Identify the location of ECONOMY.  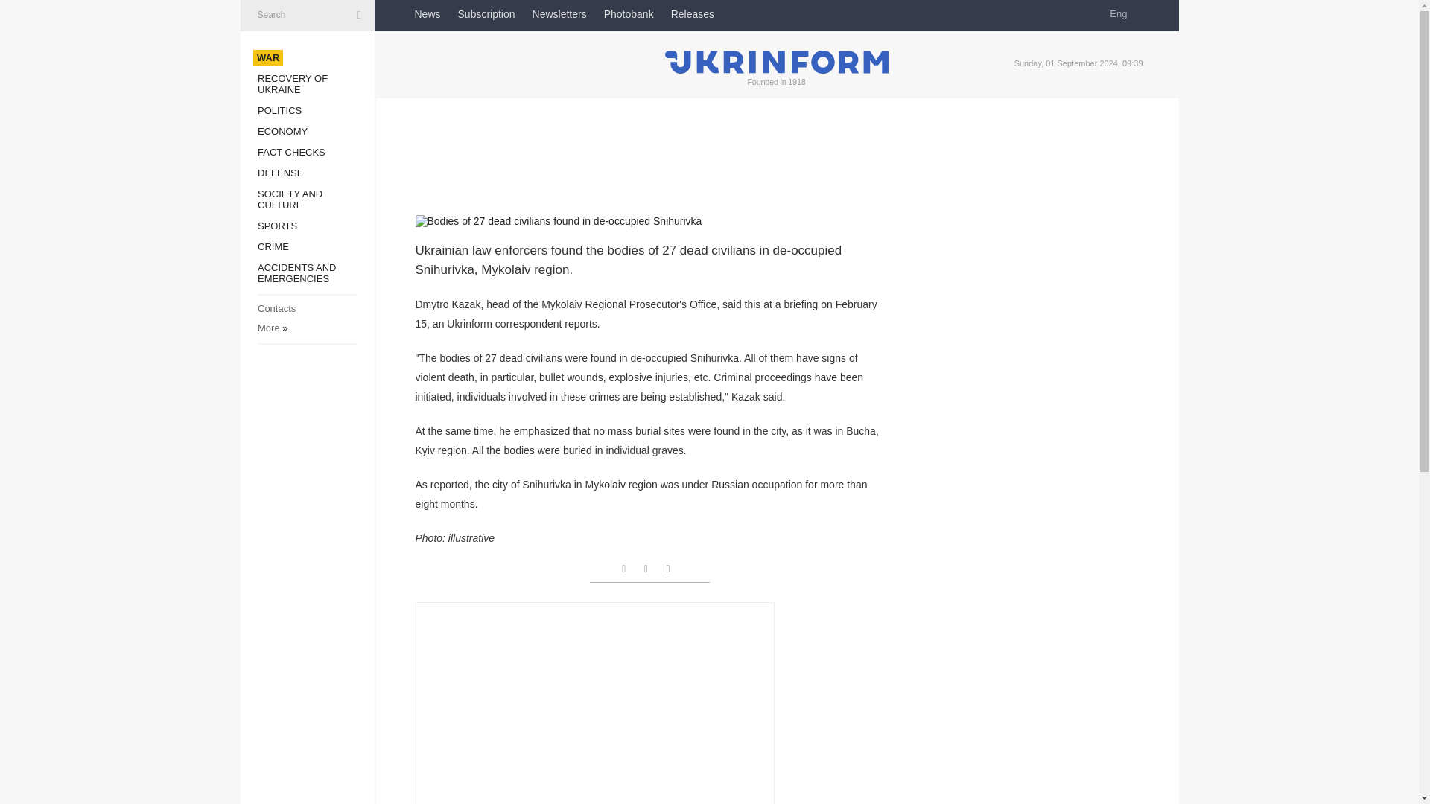
(282, 131).